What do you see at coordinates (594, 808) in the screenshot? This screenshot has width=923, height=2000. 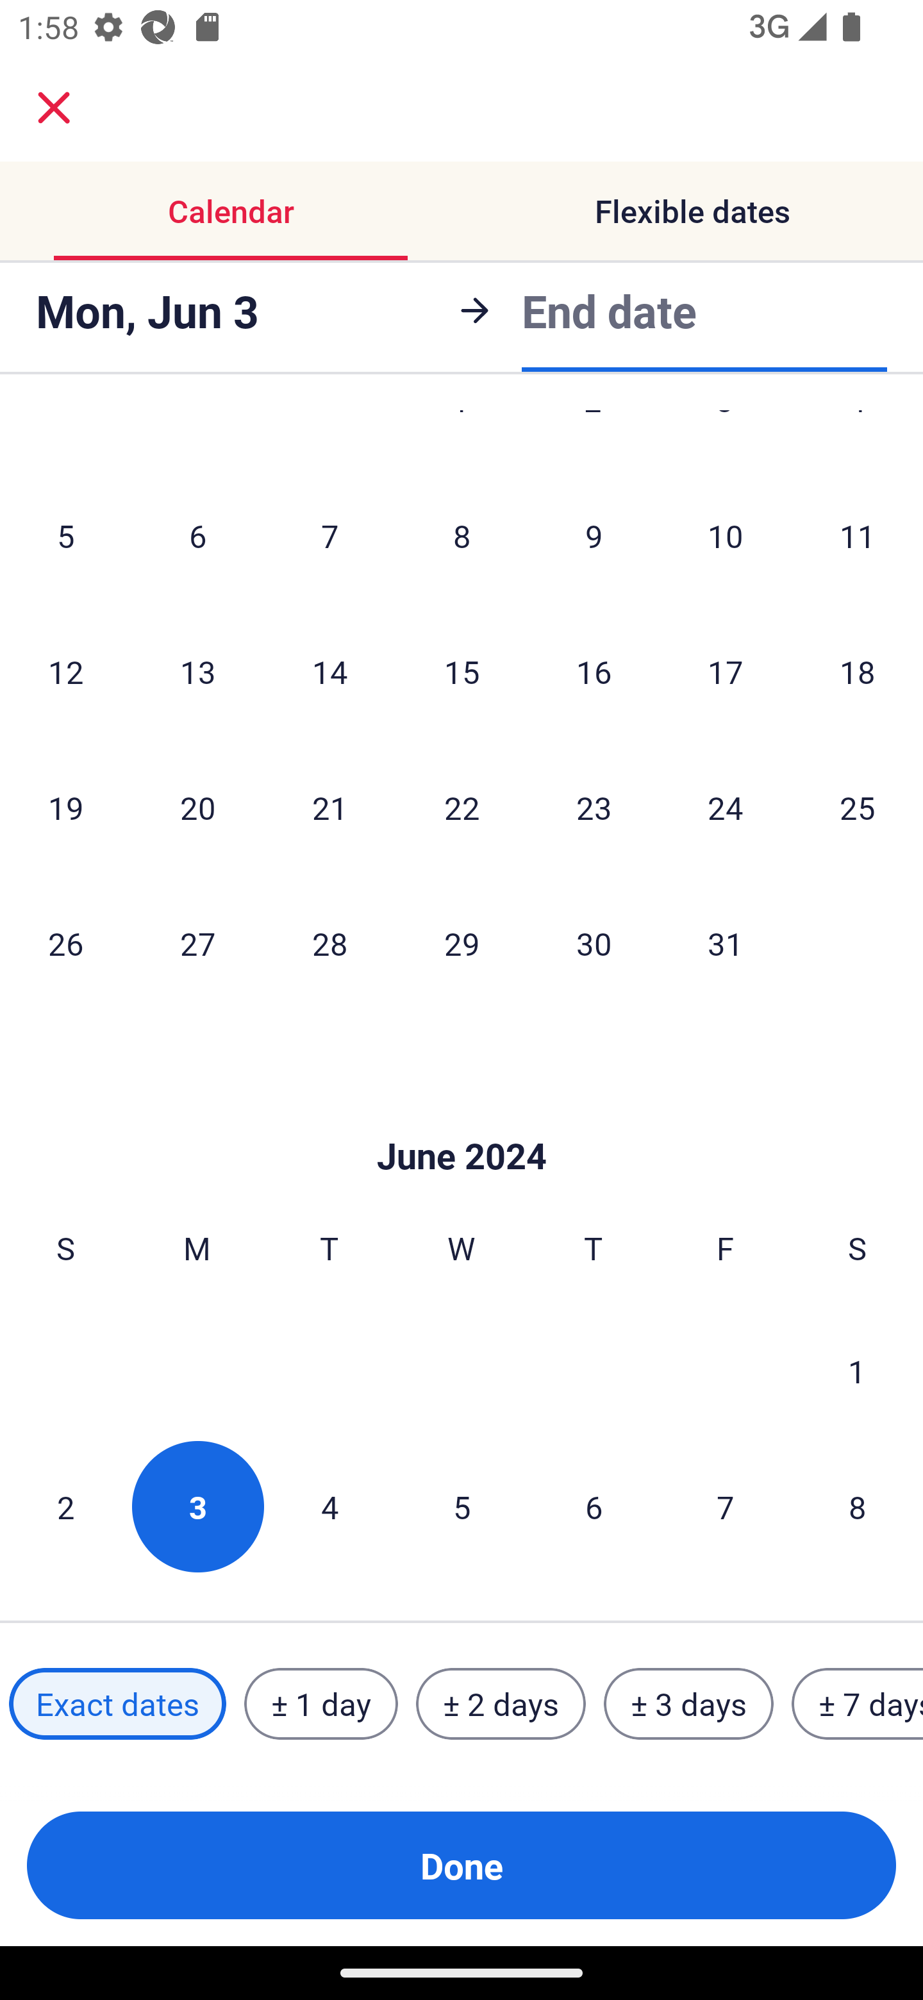 I see `23 Thursday, May 23, 2024` at bounding box center [594, 808].